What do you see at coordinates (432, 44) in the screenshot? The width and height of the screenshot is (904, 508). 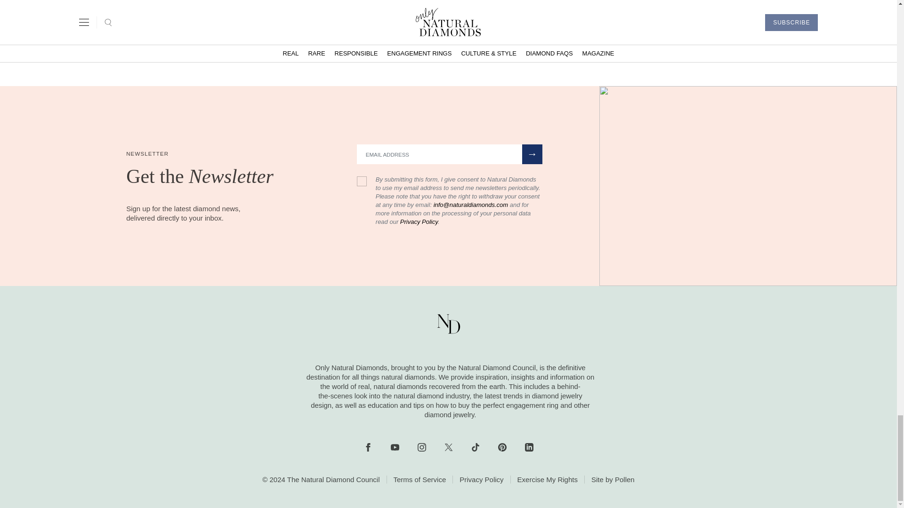 I see `Tweet This` at bounding box center [432, 44].